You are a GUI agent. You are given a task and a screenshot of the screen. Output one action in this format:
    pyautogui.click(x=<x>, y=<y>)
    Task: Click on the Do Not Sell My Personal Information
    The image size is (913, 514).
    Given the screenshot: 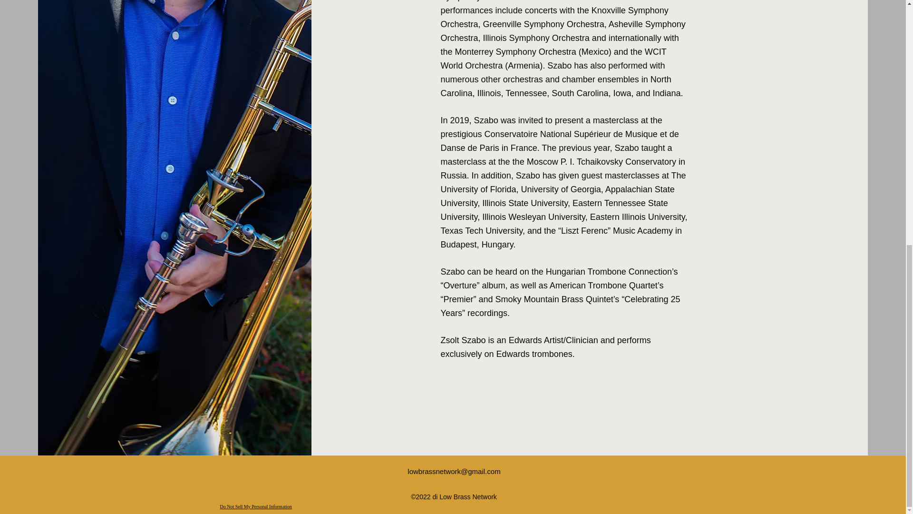 What is the action you would take?
    pyautogui.click(x=255, y=507)
    